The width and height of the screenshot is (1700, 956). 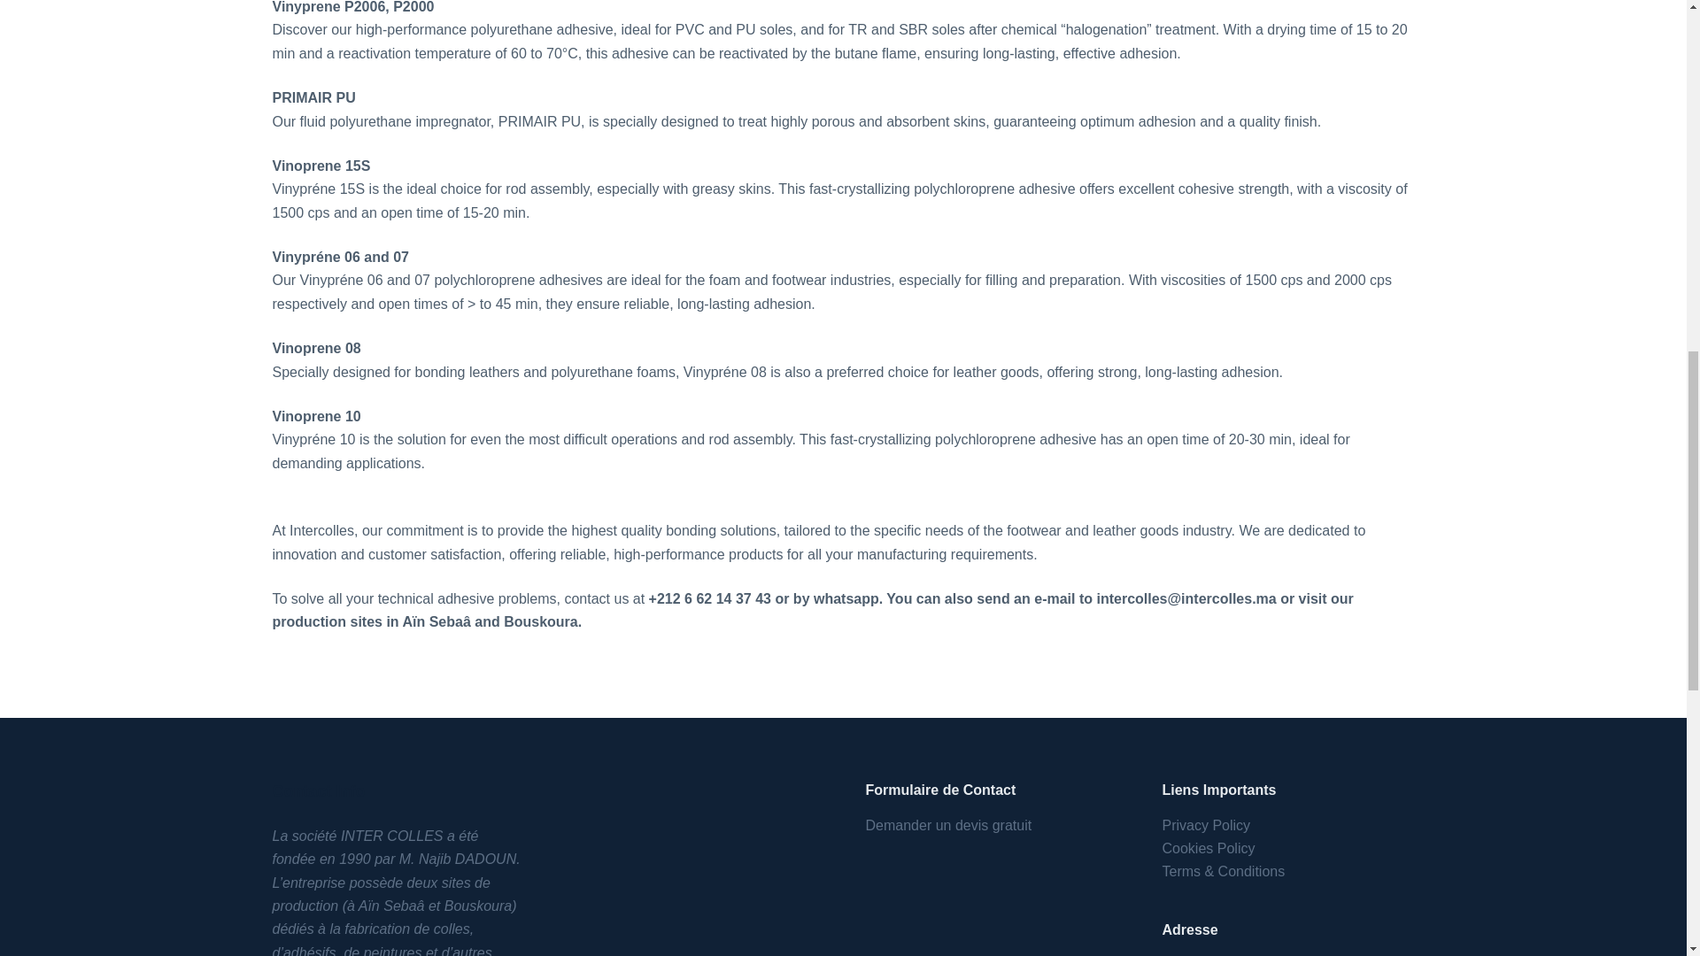 What do you see at coordinates (1208, 848) in the screenshot?
I see `Cookies Policy` at bounding box center [1208, 848].